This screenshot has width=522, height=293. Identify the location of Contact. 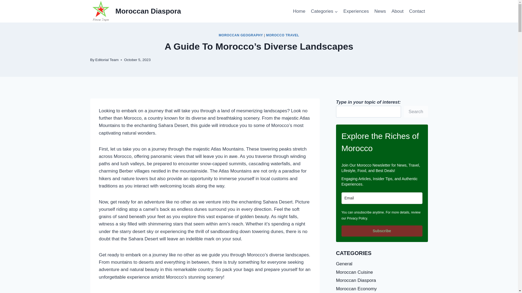
(417, 11).